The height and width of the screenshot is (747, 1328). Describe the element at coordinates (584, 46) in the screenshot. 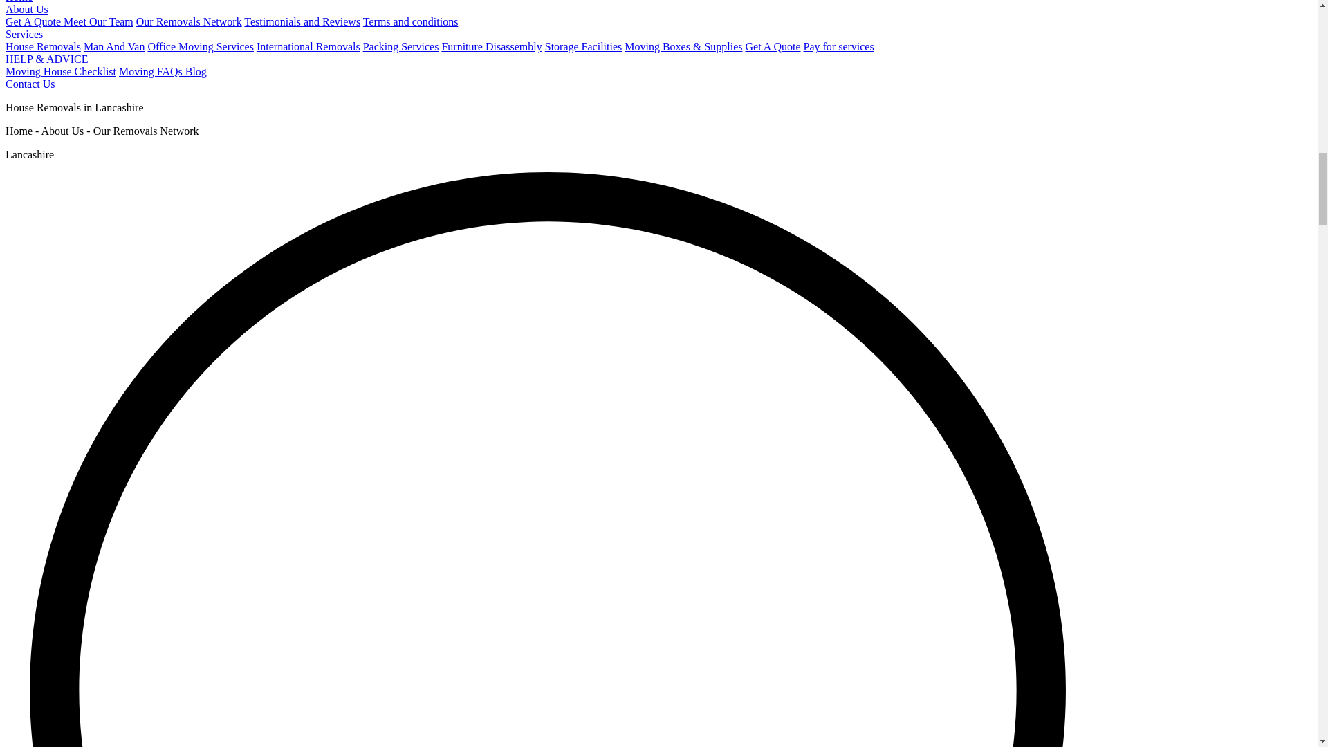

I see `Storage Facilities` at that location.